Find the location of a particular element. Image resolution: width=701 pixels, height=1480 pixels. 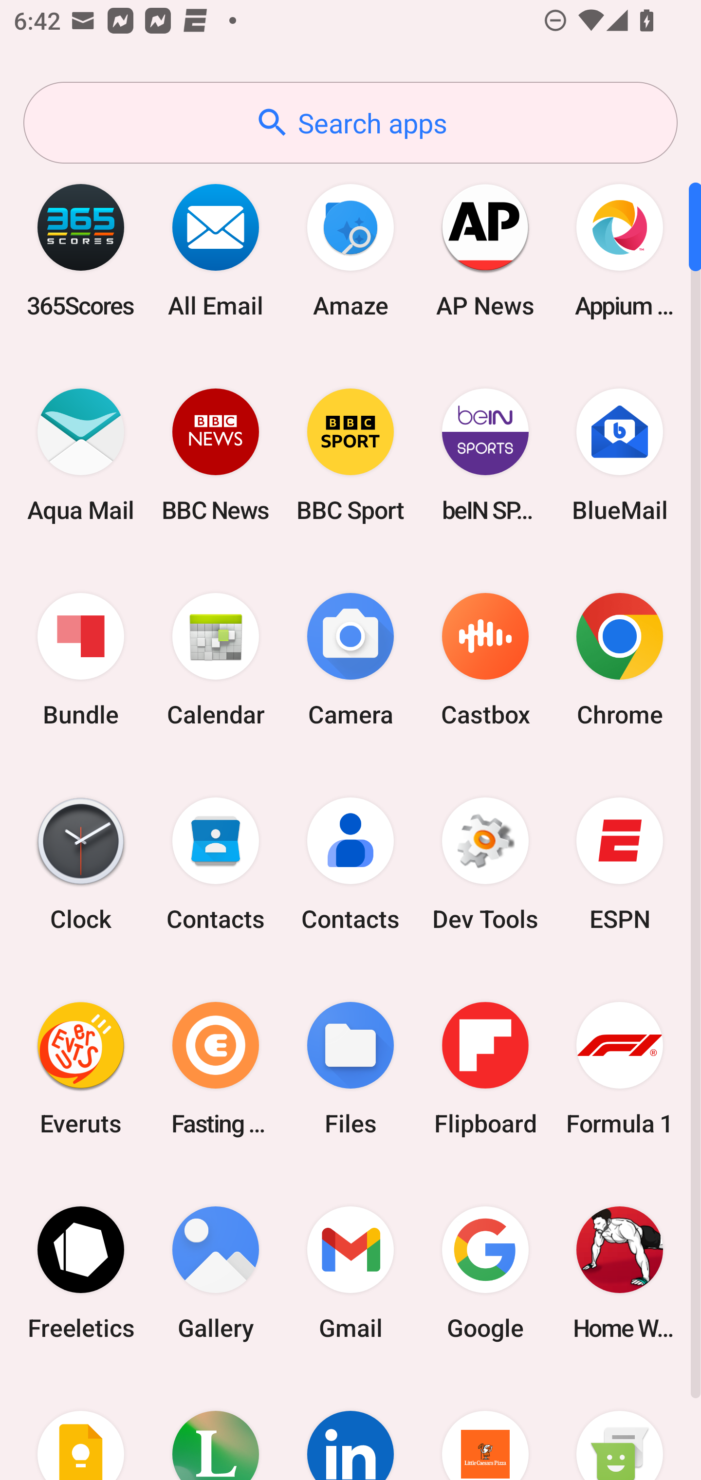

Camera is located at coordinates (350, 660).